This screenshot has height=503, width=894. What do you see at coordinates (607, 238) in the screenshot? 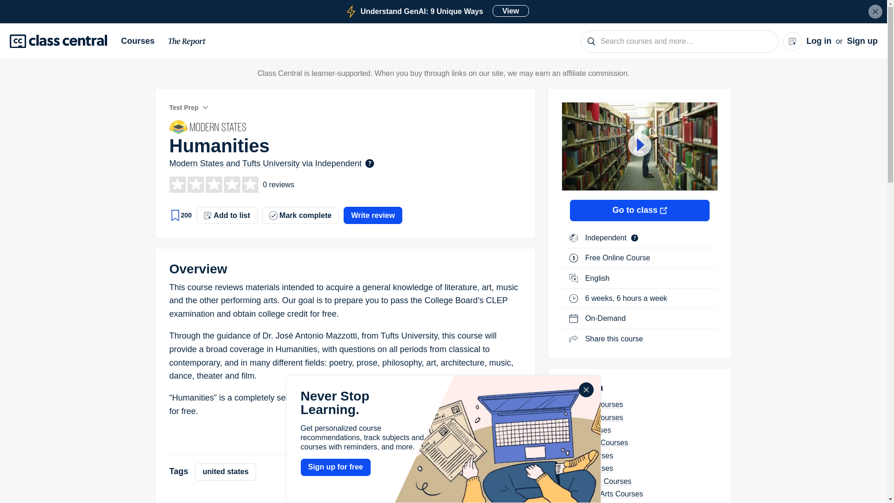
I see `Courses` at bounding box center [607, 238].